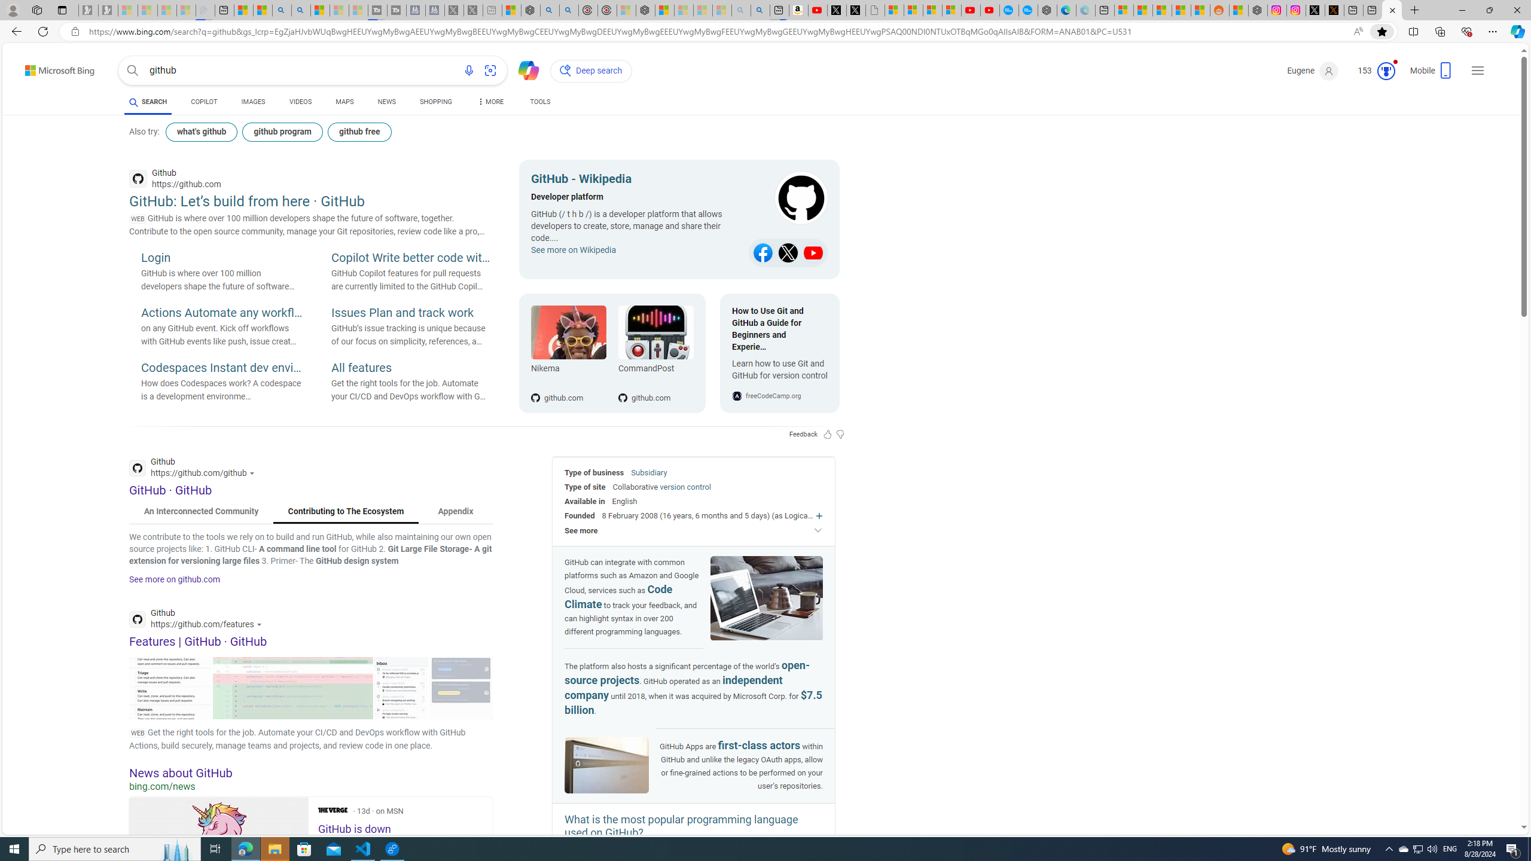  I want to click on Class: medal-circled, so click(1386, 71).